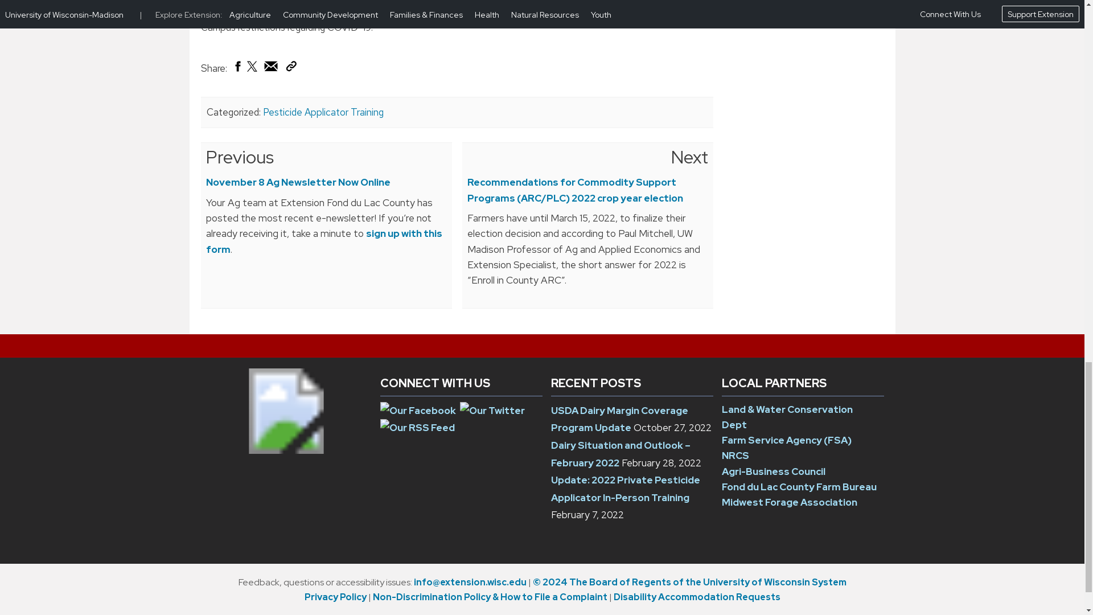 The width and height of the screenshot is (1093, 615). What do you see at coordinates (689, 157) in the screenshot?
I see `Next` at bounding box center [689, 157].